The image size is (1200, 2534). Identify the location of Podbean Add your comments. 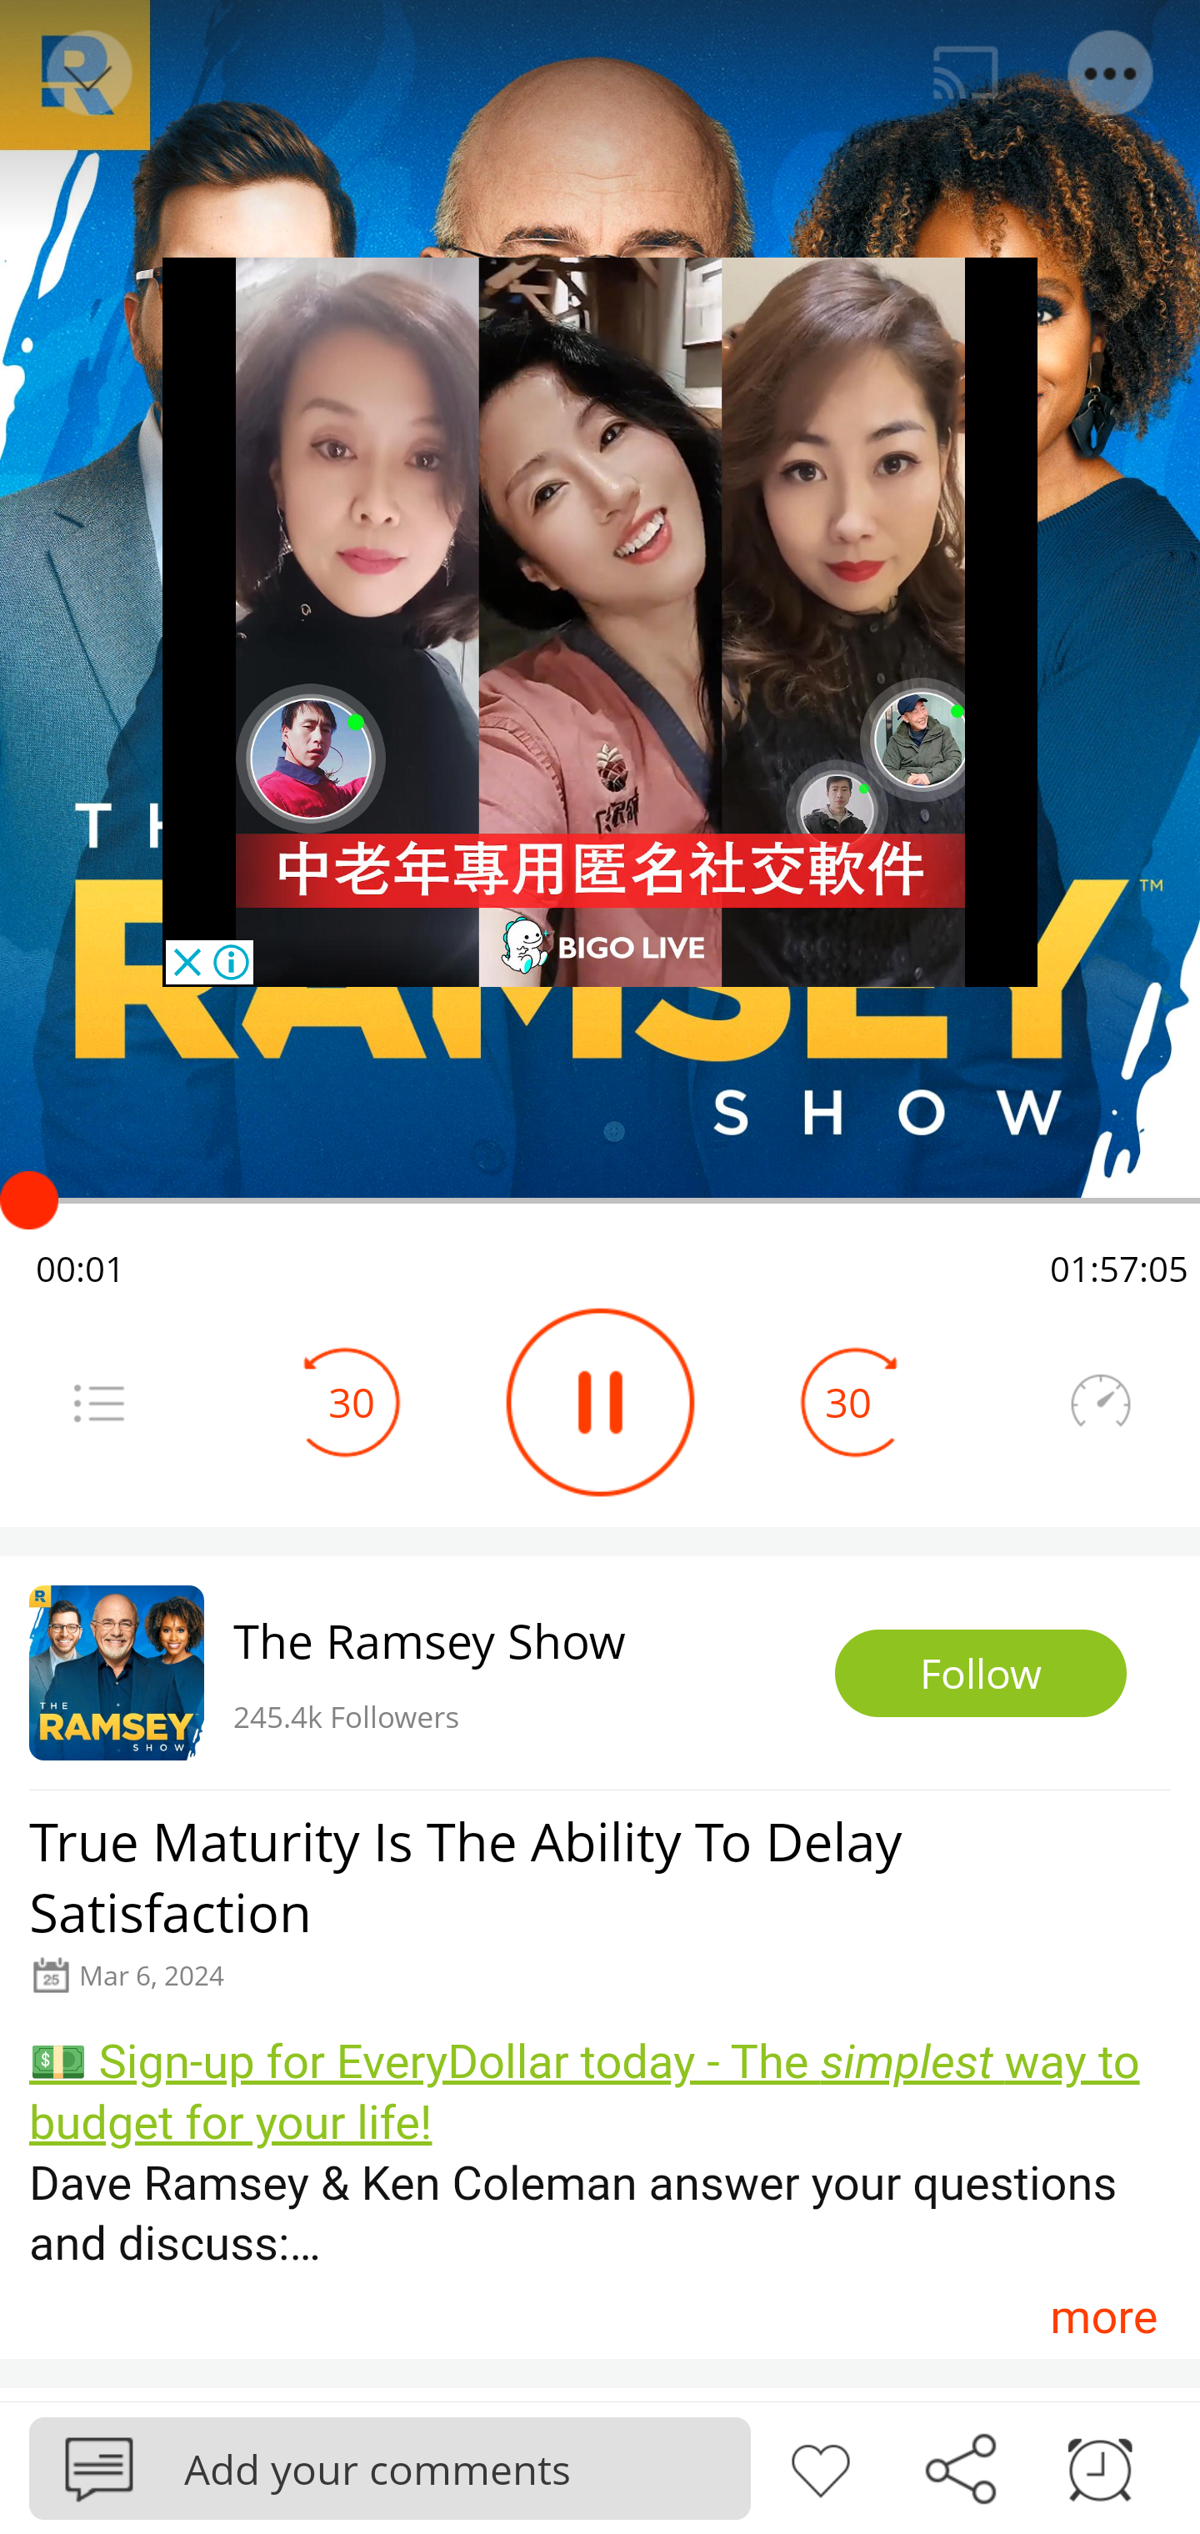
(390, 2467).